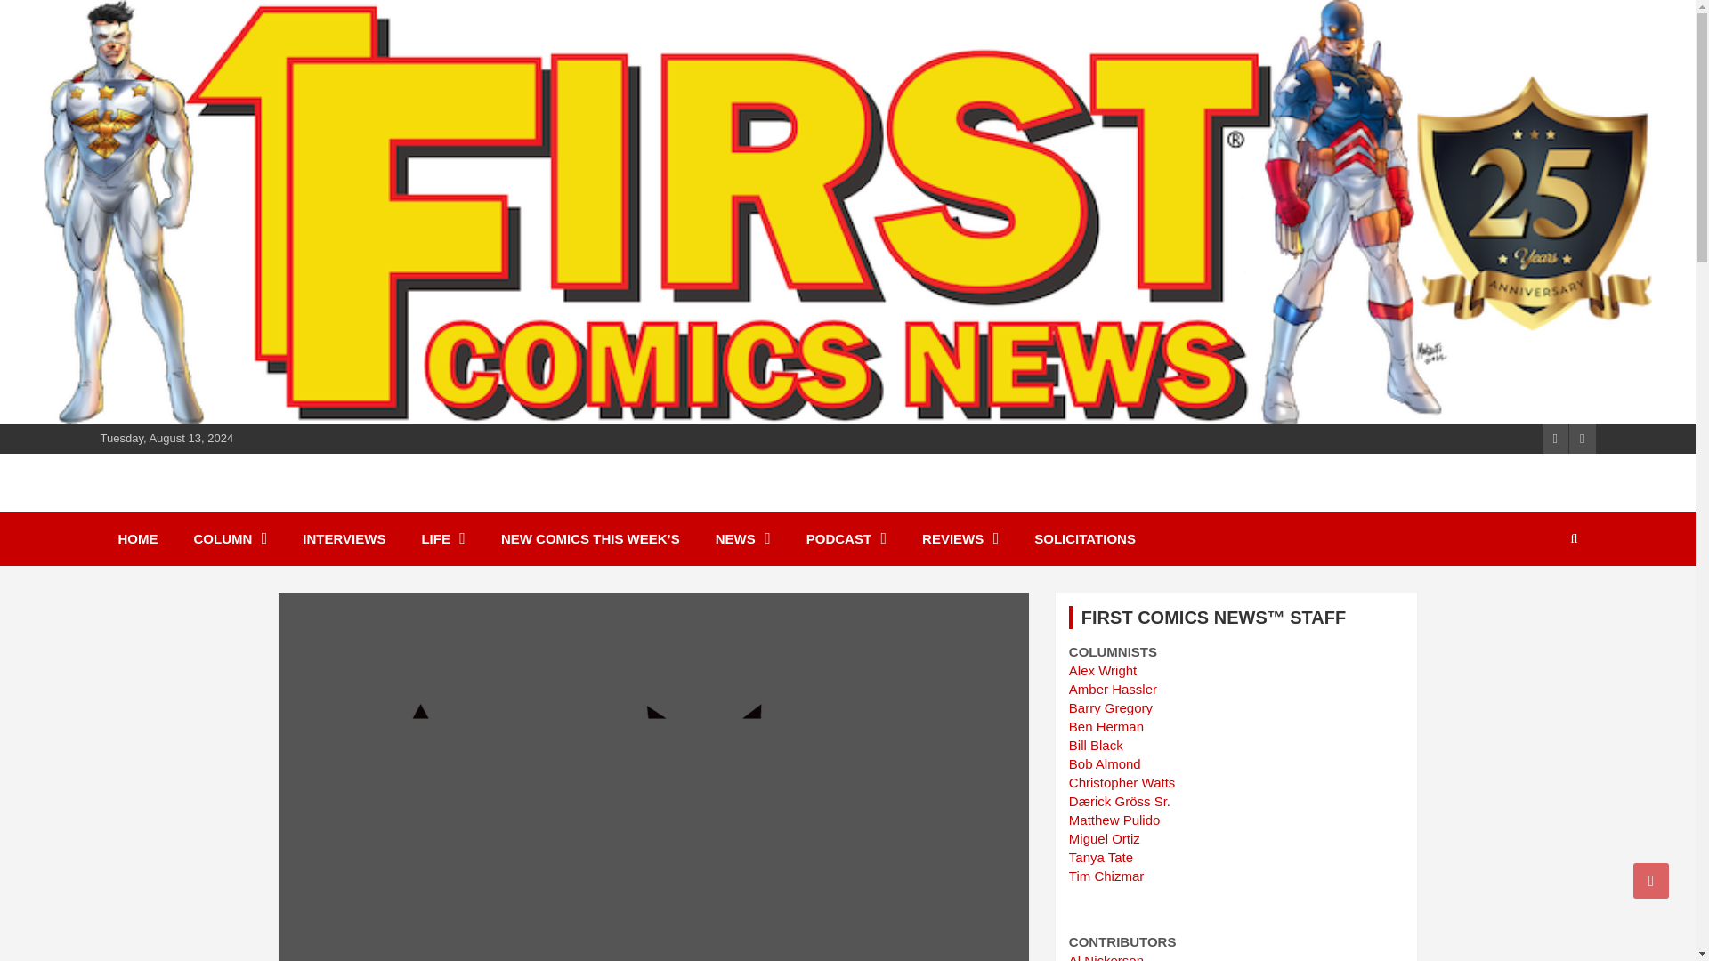 Image resolution: width=1709 pixels, height=961 pixels. Describe the element at coordinates (344, 538) in the screenshot. I see `INTERVIEWS` at that location.